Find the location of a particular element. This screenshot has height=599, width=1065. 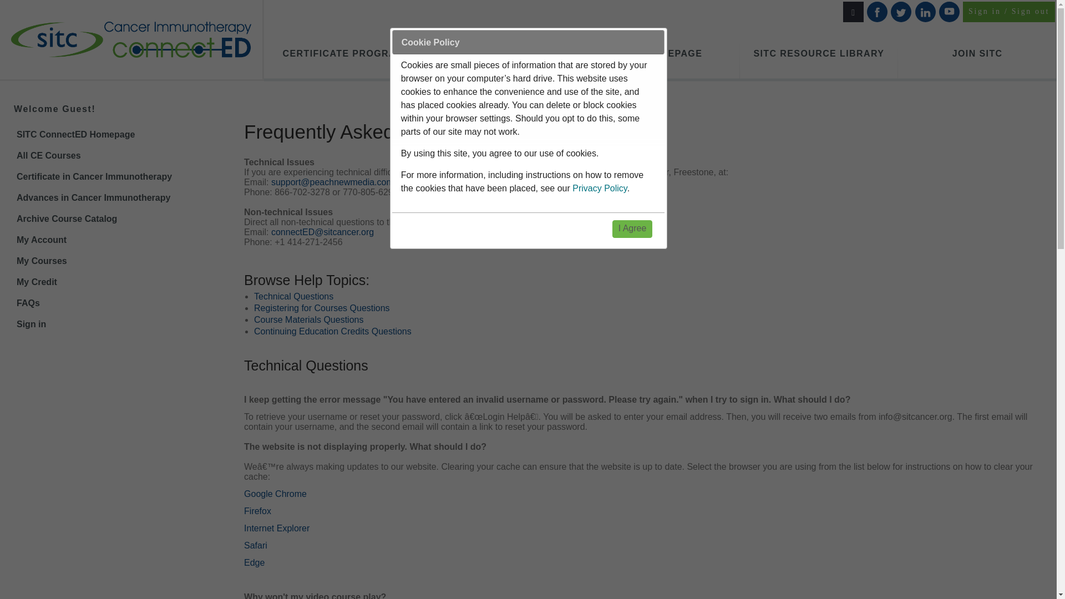

My Account is located at coordinates (110, 240).